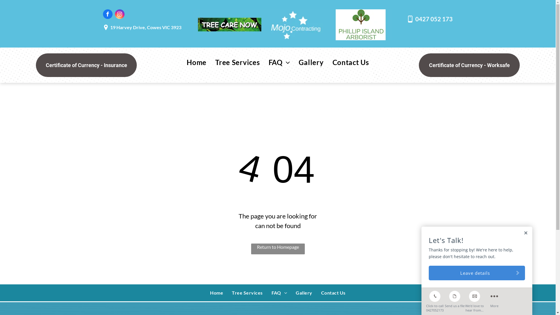  What do you see at coordinates (278, 249) in the screenshot?
I see `Return to Homepage` at bounding box center [278, 249].